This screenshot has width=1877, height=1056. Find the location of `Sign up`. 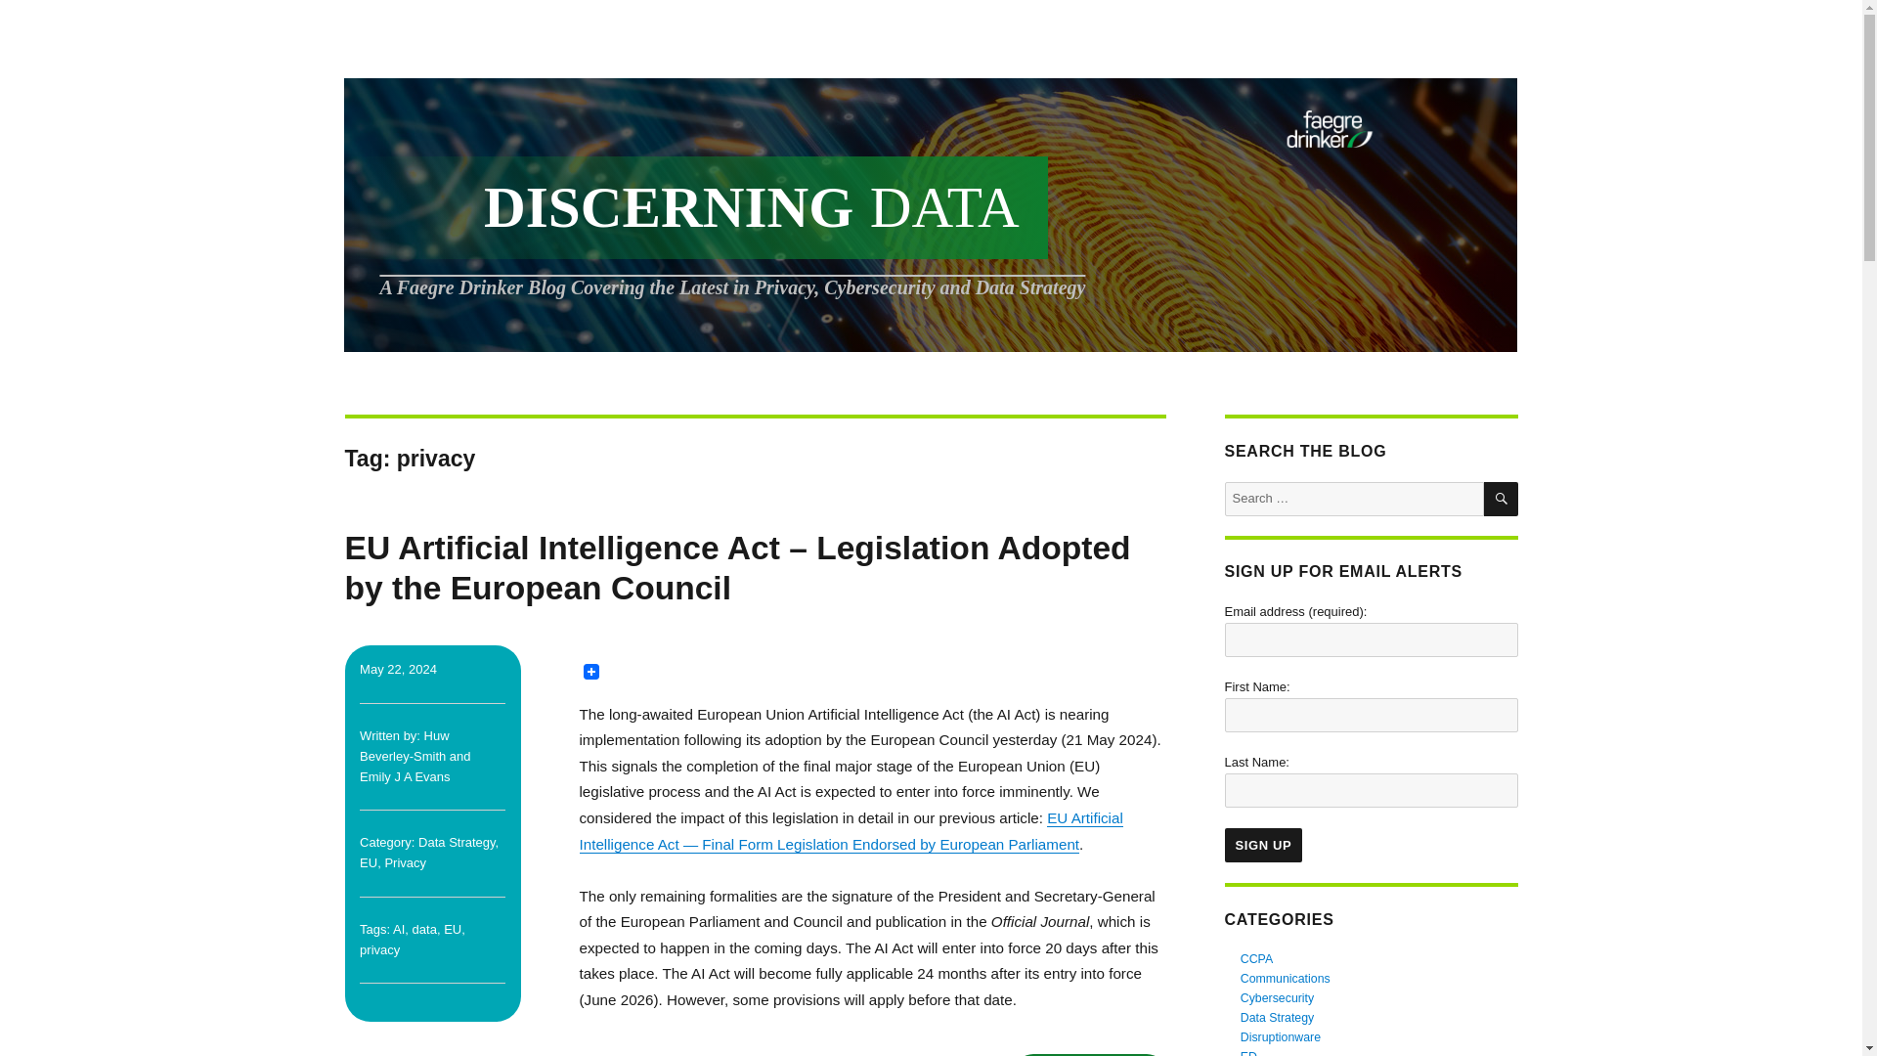

Sign up is located at coordinates (1263, 845).